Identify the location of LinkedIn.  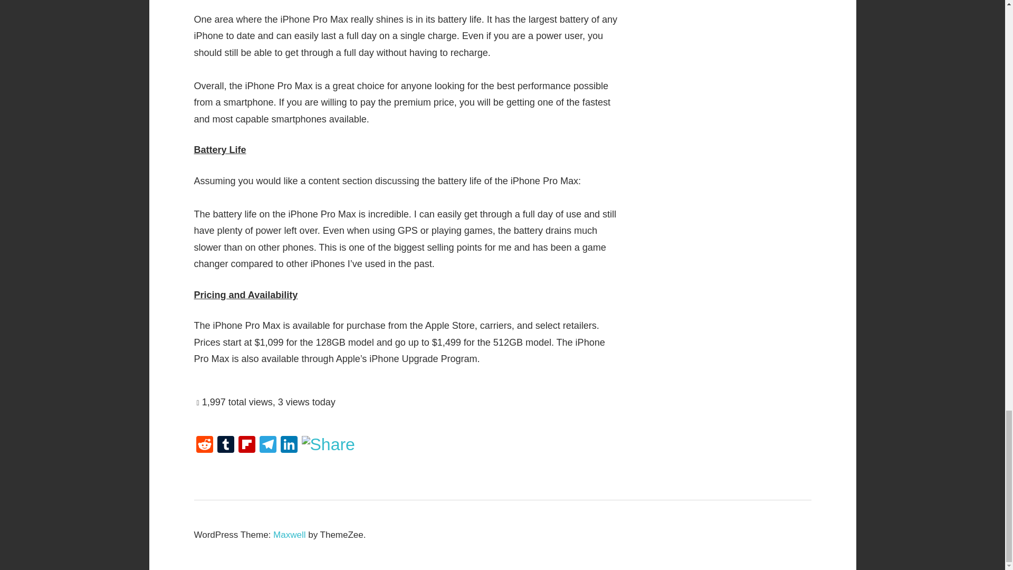
(289, 445).